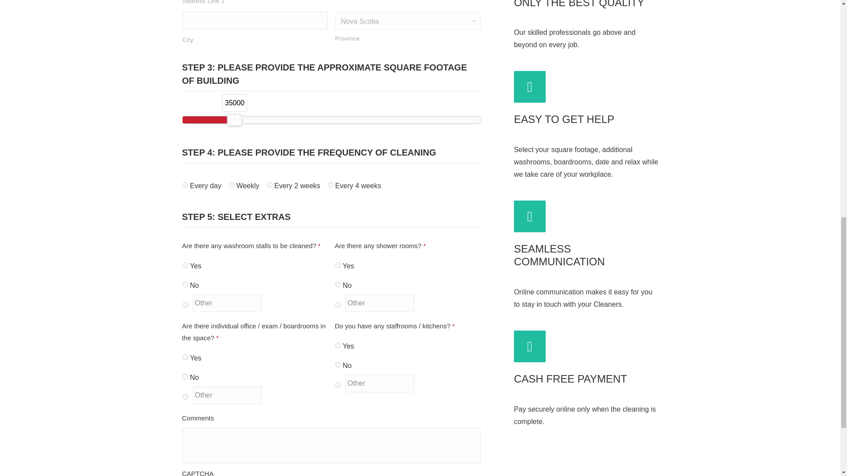 The image size is (847, 476). Describe the element at coordinates (331, 184) in the screenshot. I see `Every 4 weeks` at that location.